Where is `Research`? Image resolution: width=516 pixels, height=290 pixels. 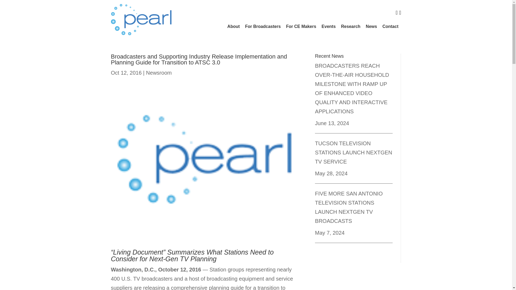
Research is located at coordinates (351, 26).